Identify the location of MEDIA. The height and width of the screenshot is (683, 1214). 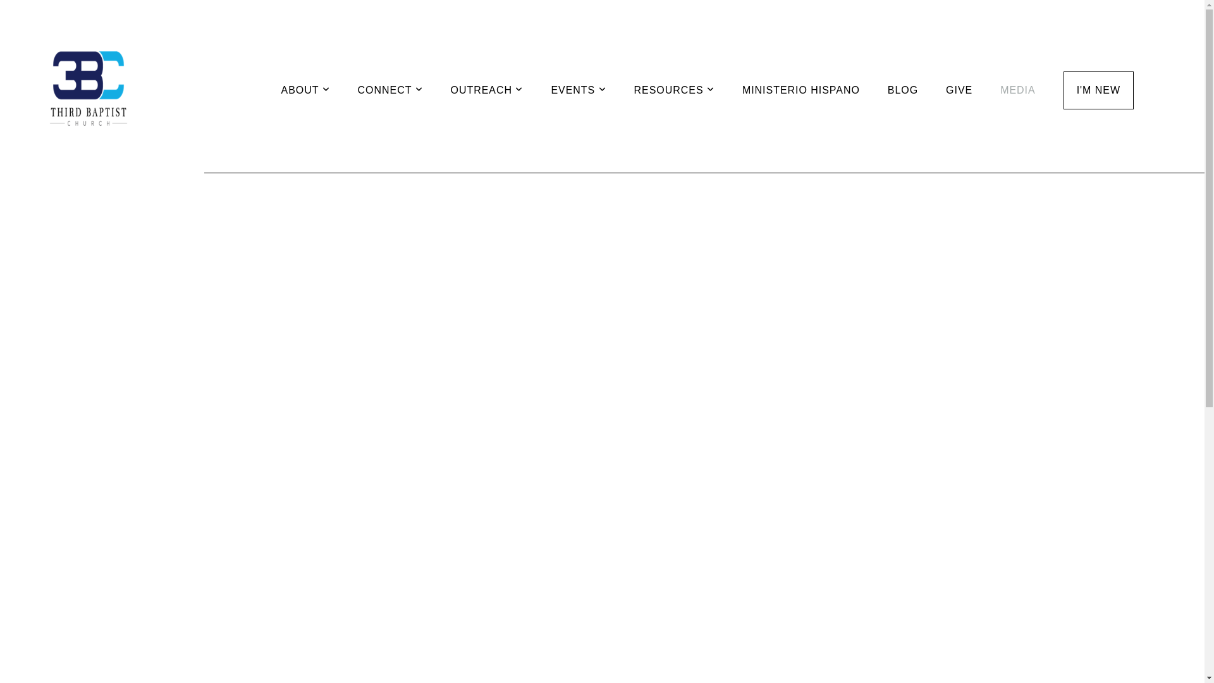
(1018, 90).